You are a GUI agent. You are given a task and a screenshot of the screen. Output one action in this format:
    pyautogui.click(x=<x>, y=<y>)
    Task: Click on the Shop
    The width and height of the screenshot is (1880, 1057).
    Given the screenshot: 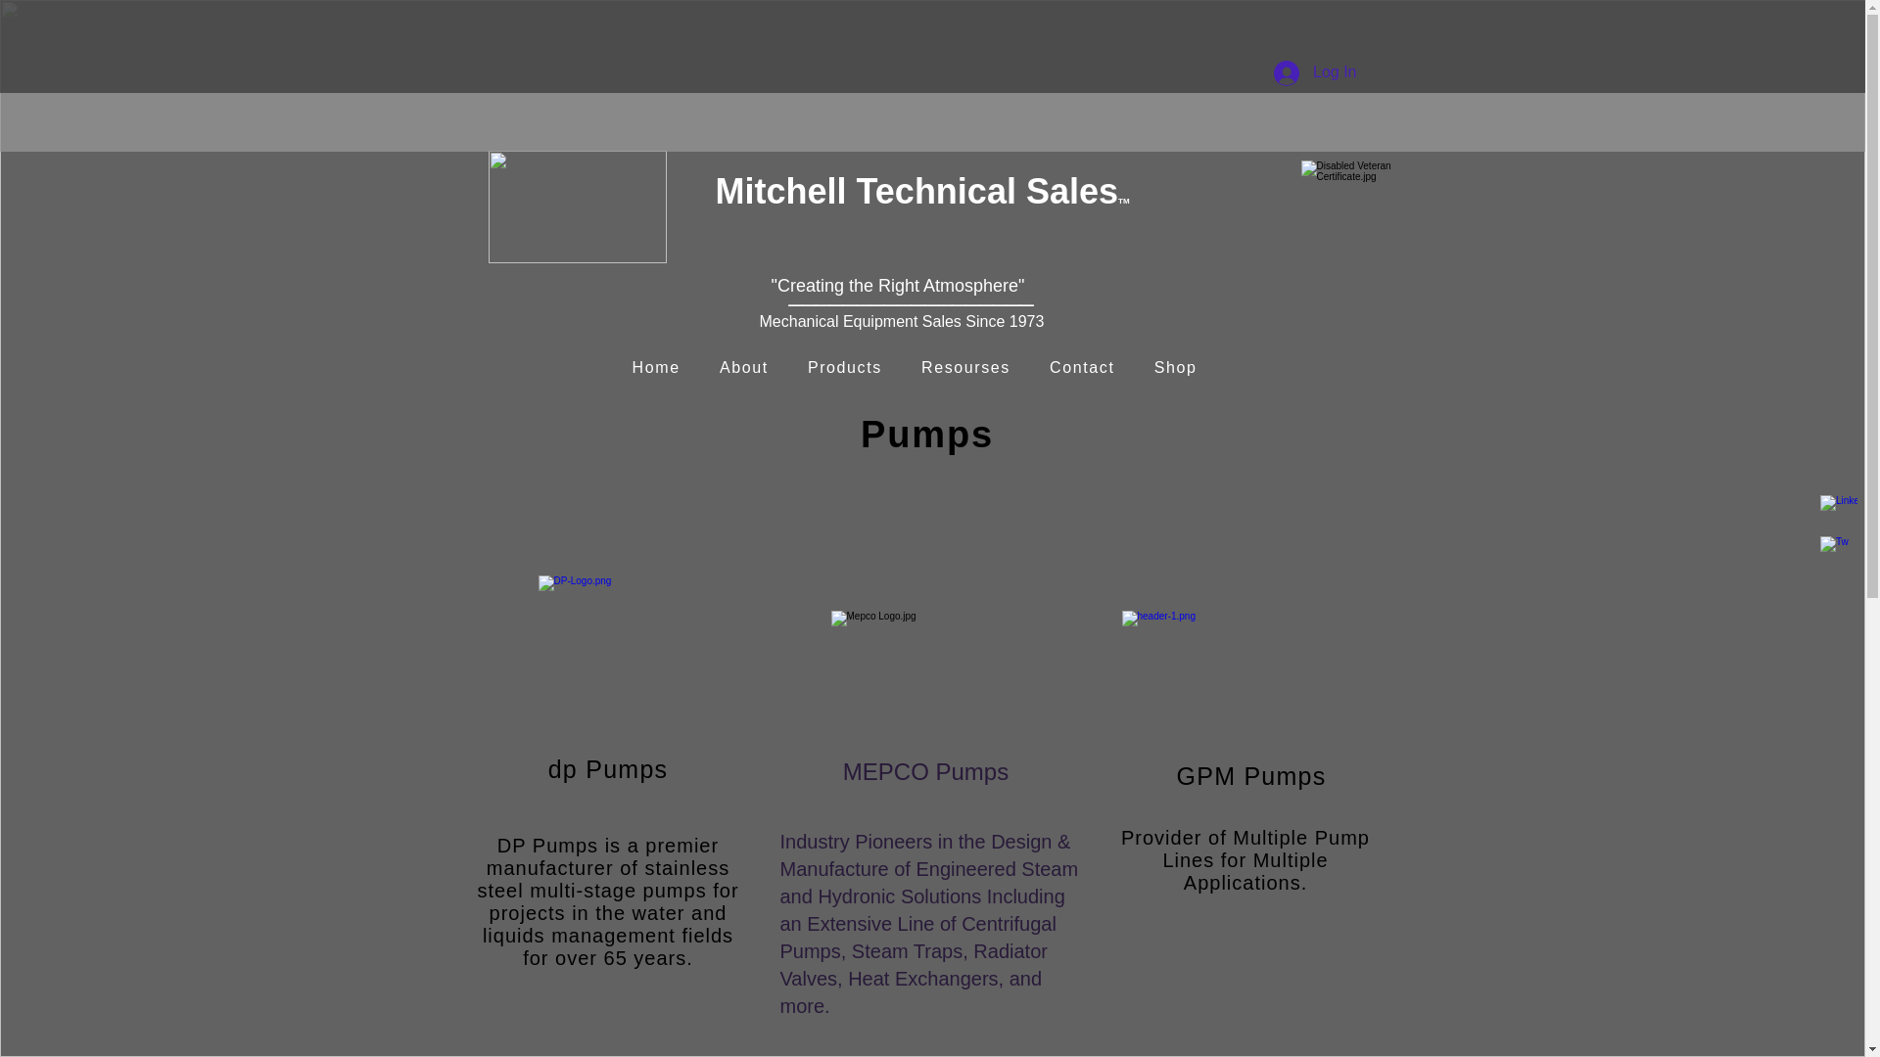 What is the action you would take?
    pyautogui.click(x=1175, y=368)
    